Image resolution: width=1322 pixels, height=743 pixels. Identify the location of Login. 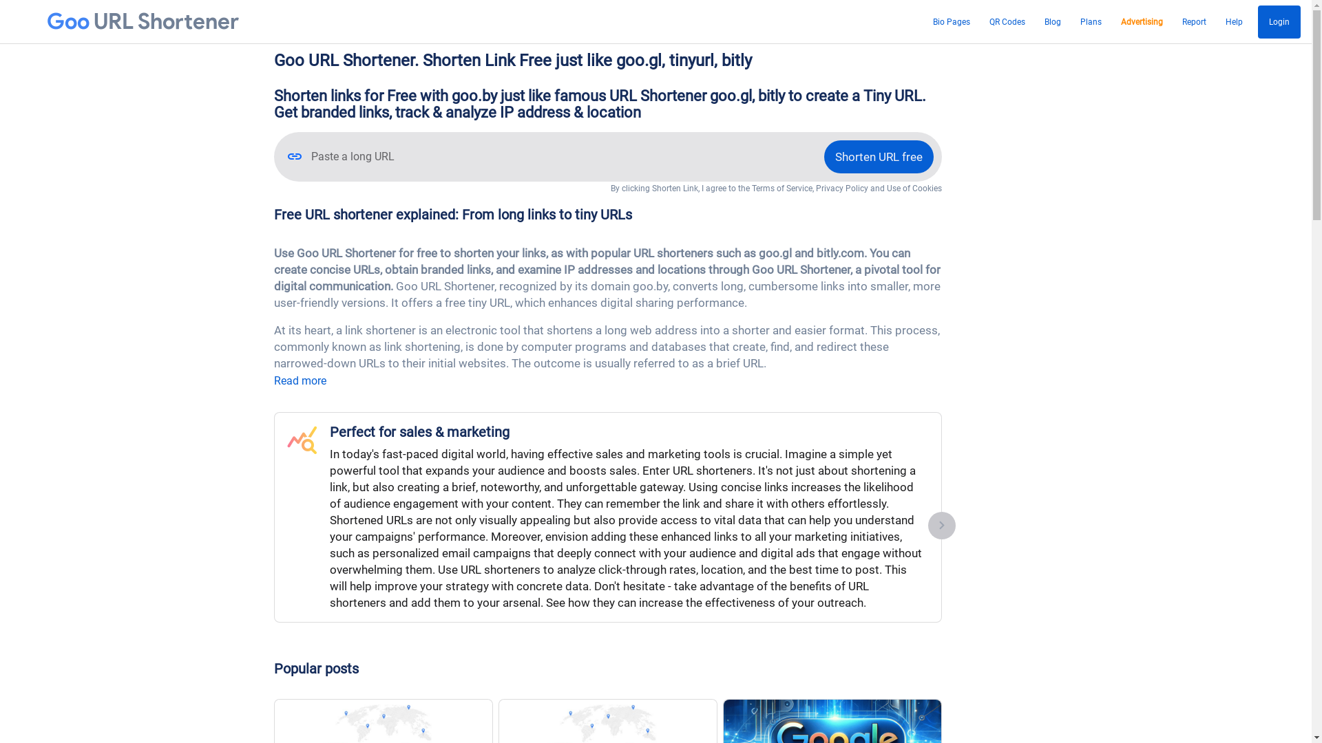
(1279, 22).